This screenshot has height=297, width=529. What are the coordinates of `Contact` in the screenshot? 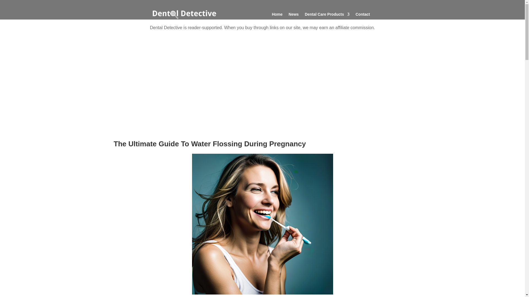 It's located at (363, 15).